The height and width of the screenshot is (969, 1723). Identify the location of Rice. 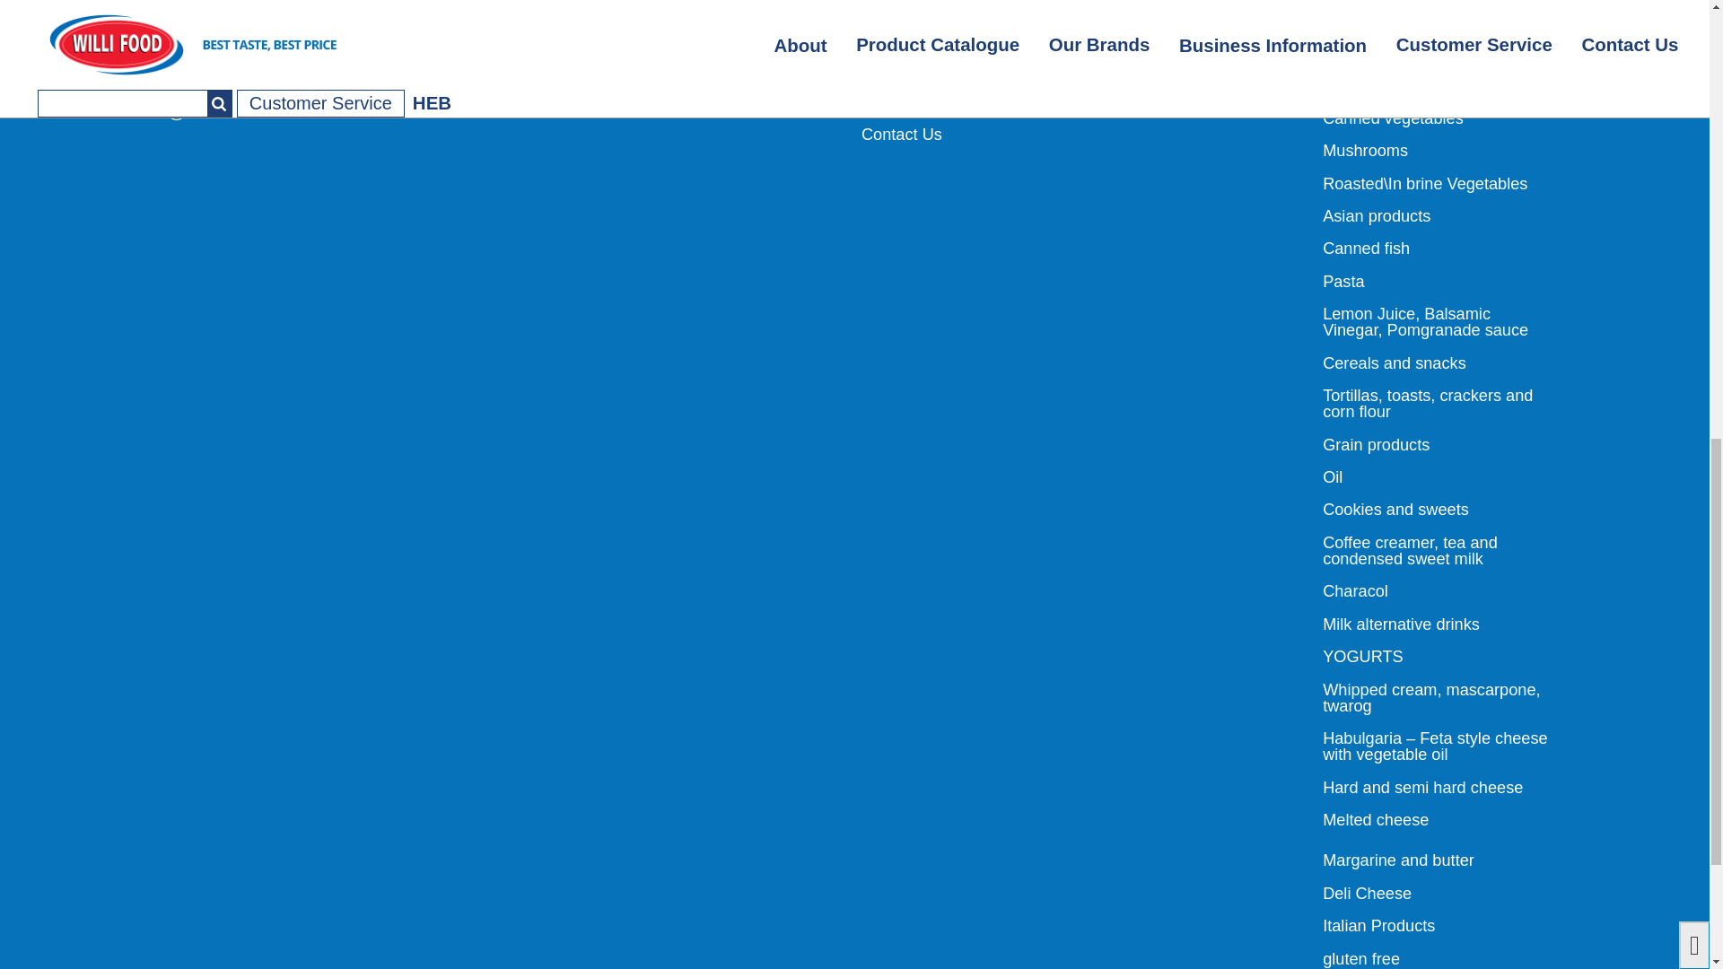
(1339, 20).